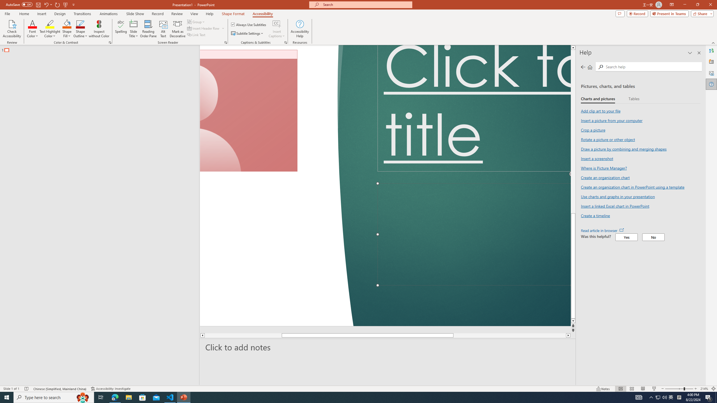 The height and width of the screenshot is (403, 717). I want to click on Camera 7, No camera detected., so click(249, 111).